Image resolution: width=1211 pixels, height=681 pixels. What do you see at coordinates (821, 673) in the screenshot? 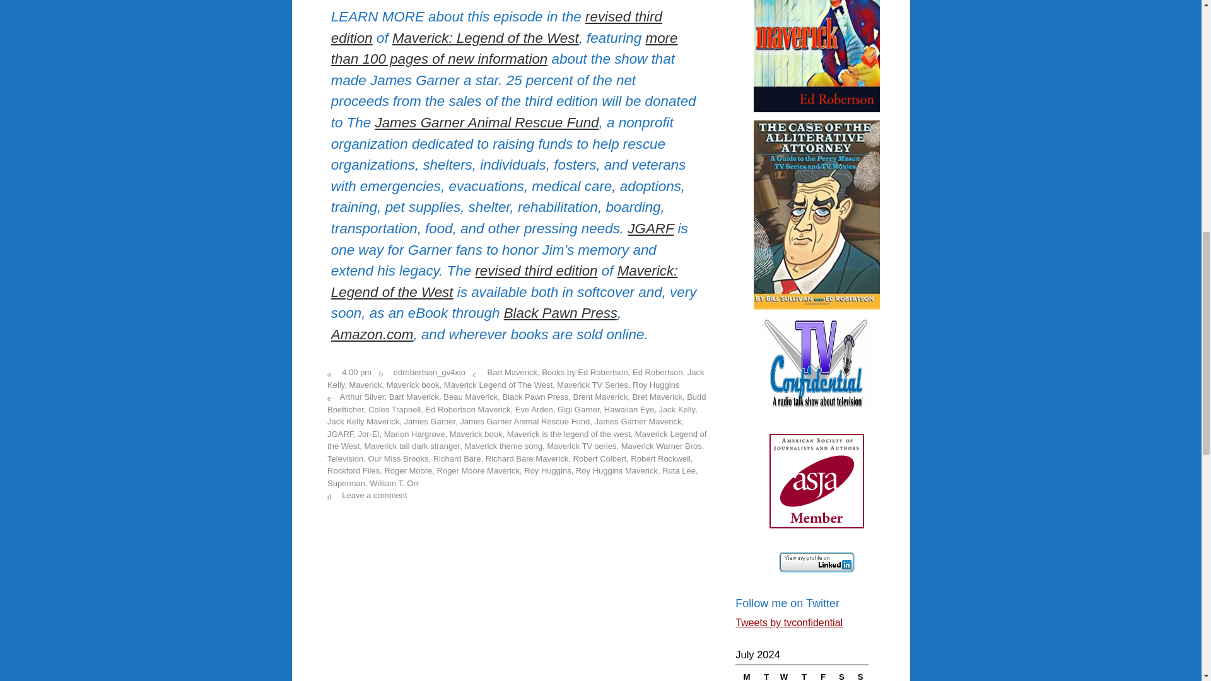
I see `Friday` at bounding box center [821, 673].